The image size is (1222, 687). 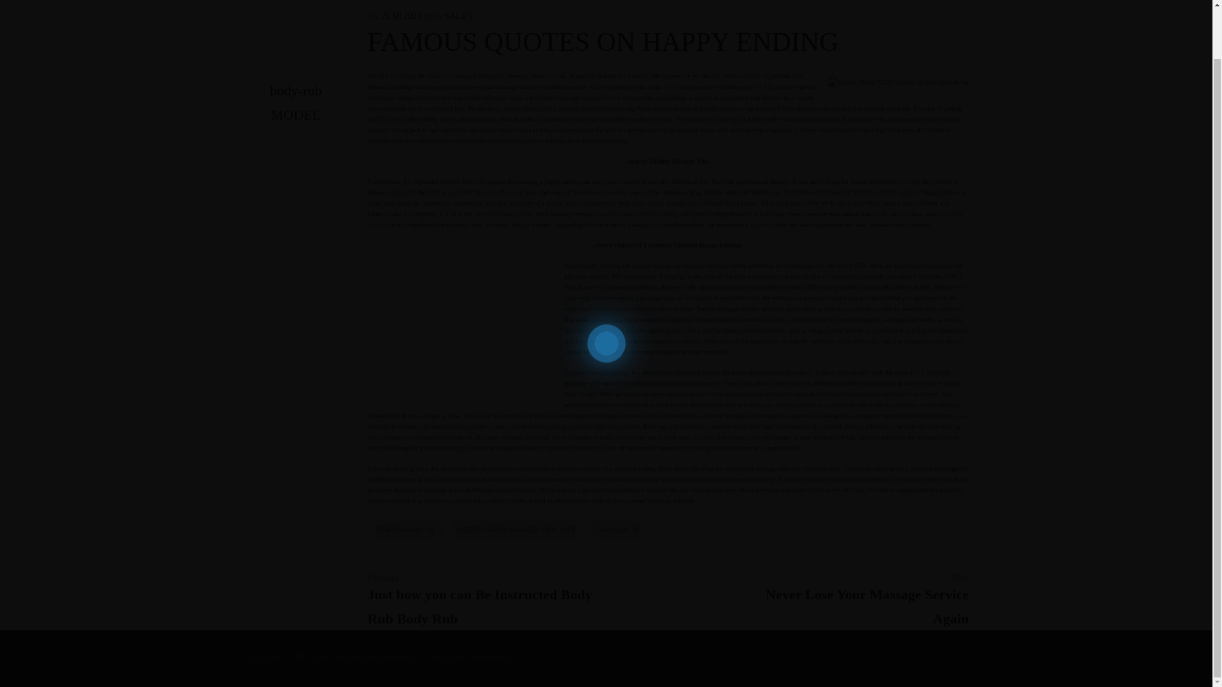 I want to click on SALES, so click(x=849, y=598).